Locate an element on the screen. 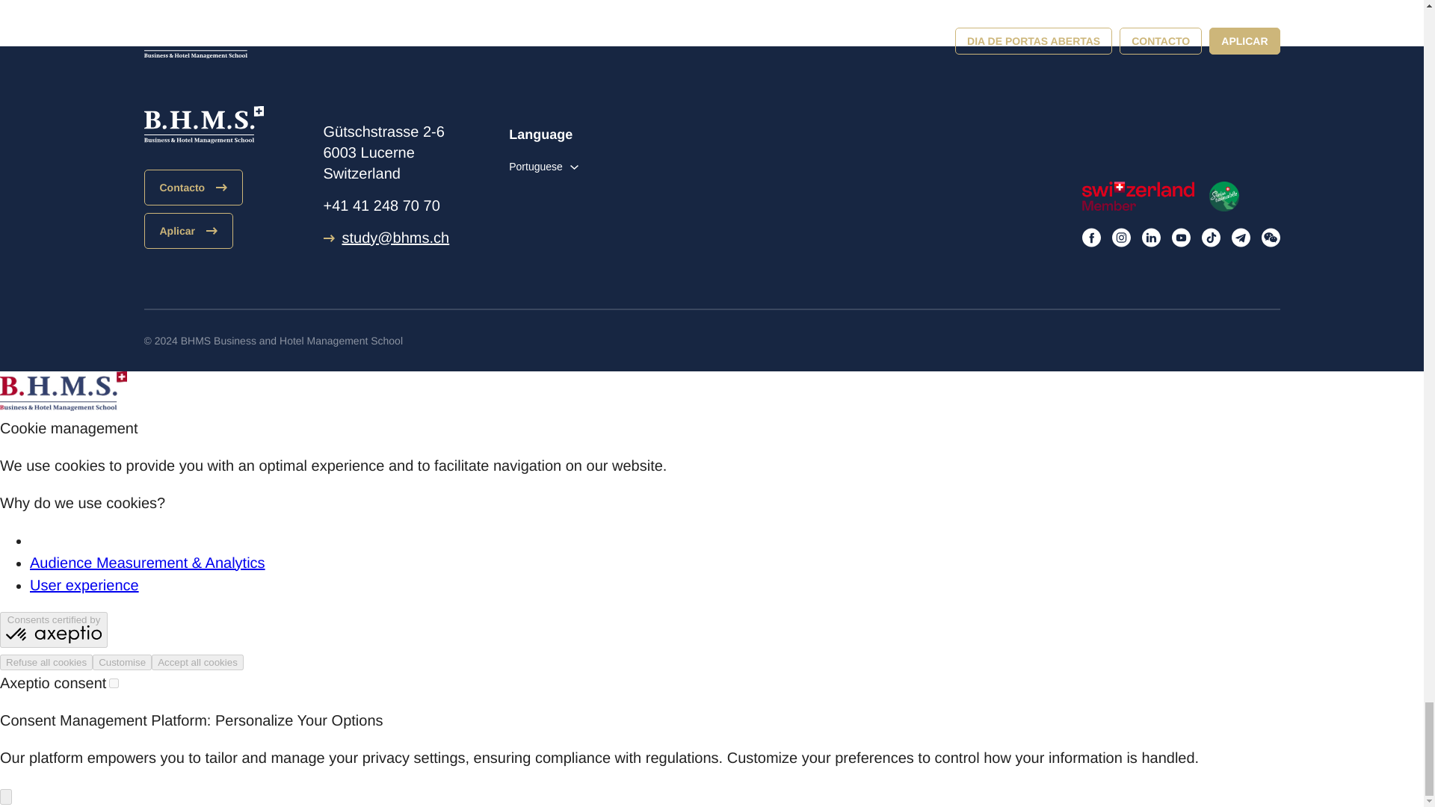 This screenshot has width=1435, height=807. Portuguese is located at coordinates (543, 166).